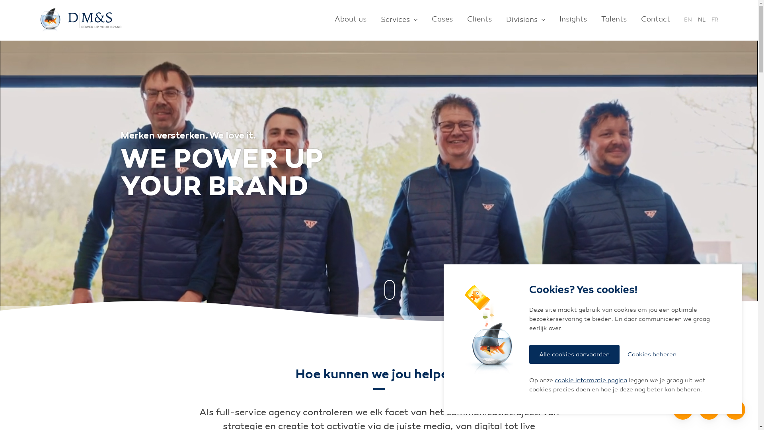 The height and width of the screenshot is (430, 764). What do you see at coordinates (169, 269) in the screenshot?
I see `Leadgen` at bounding box center [169, 269].